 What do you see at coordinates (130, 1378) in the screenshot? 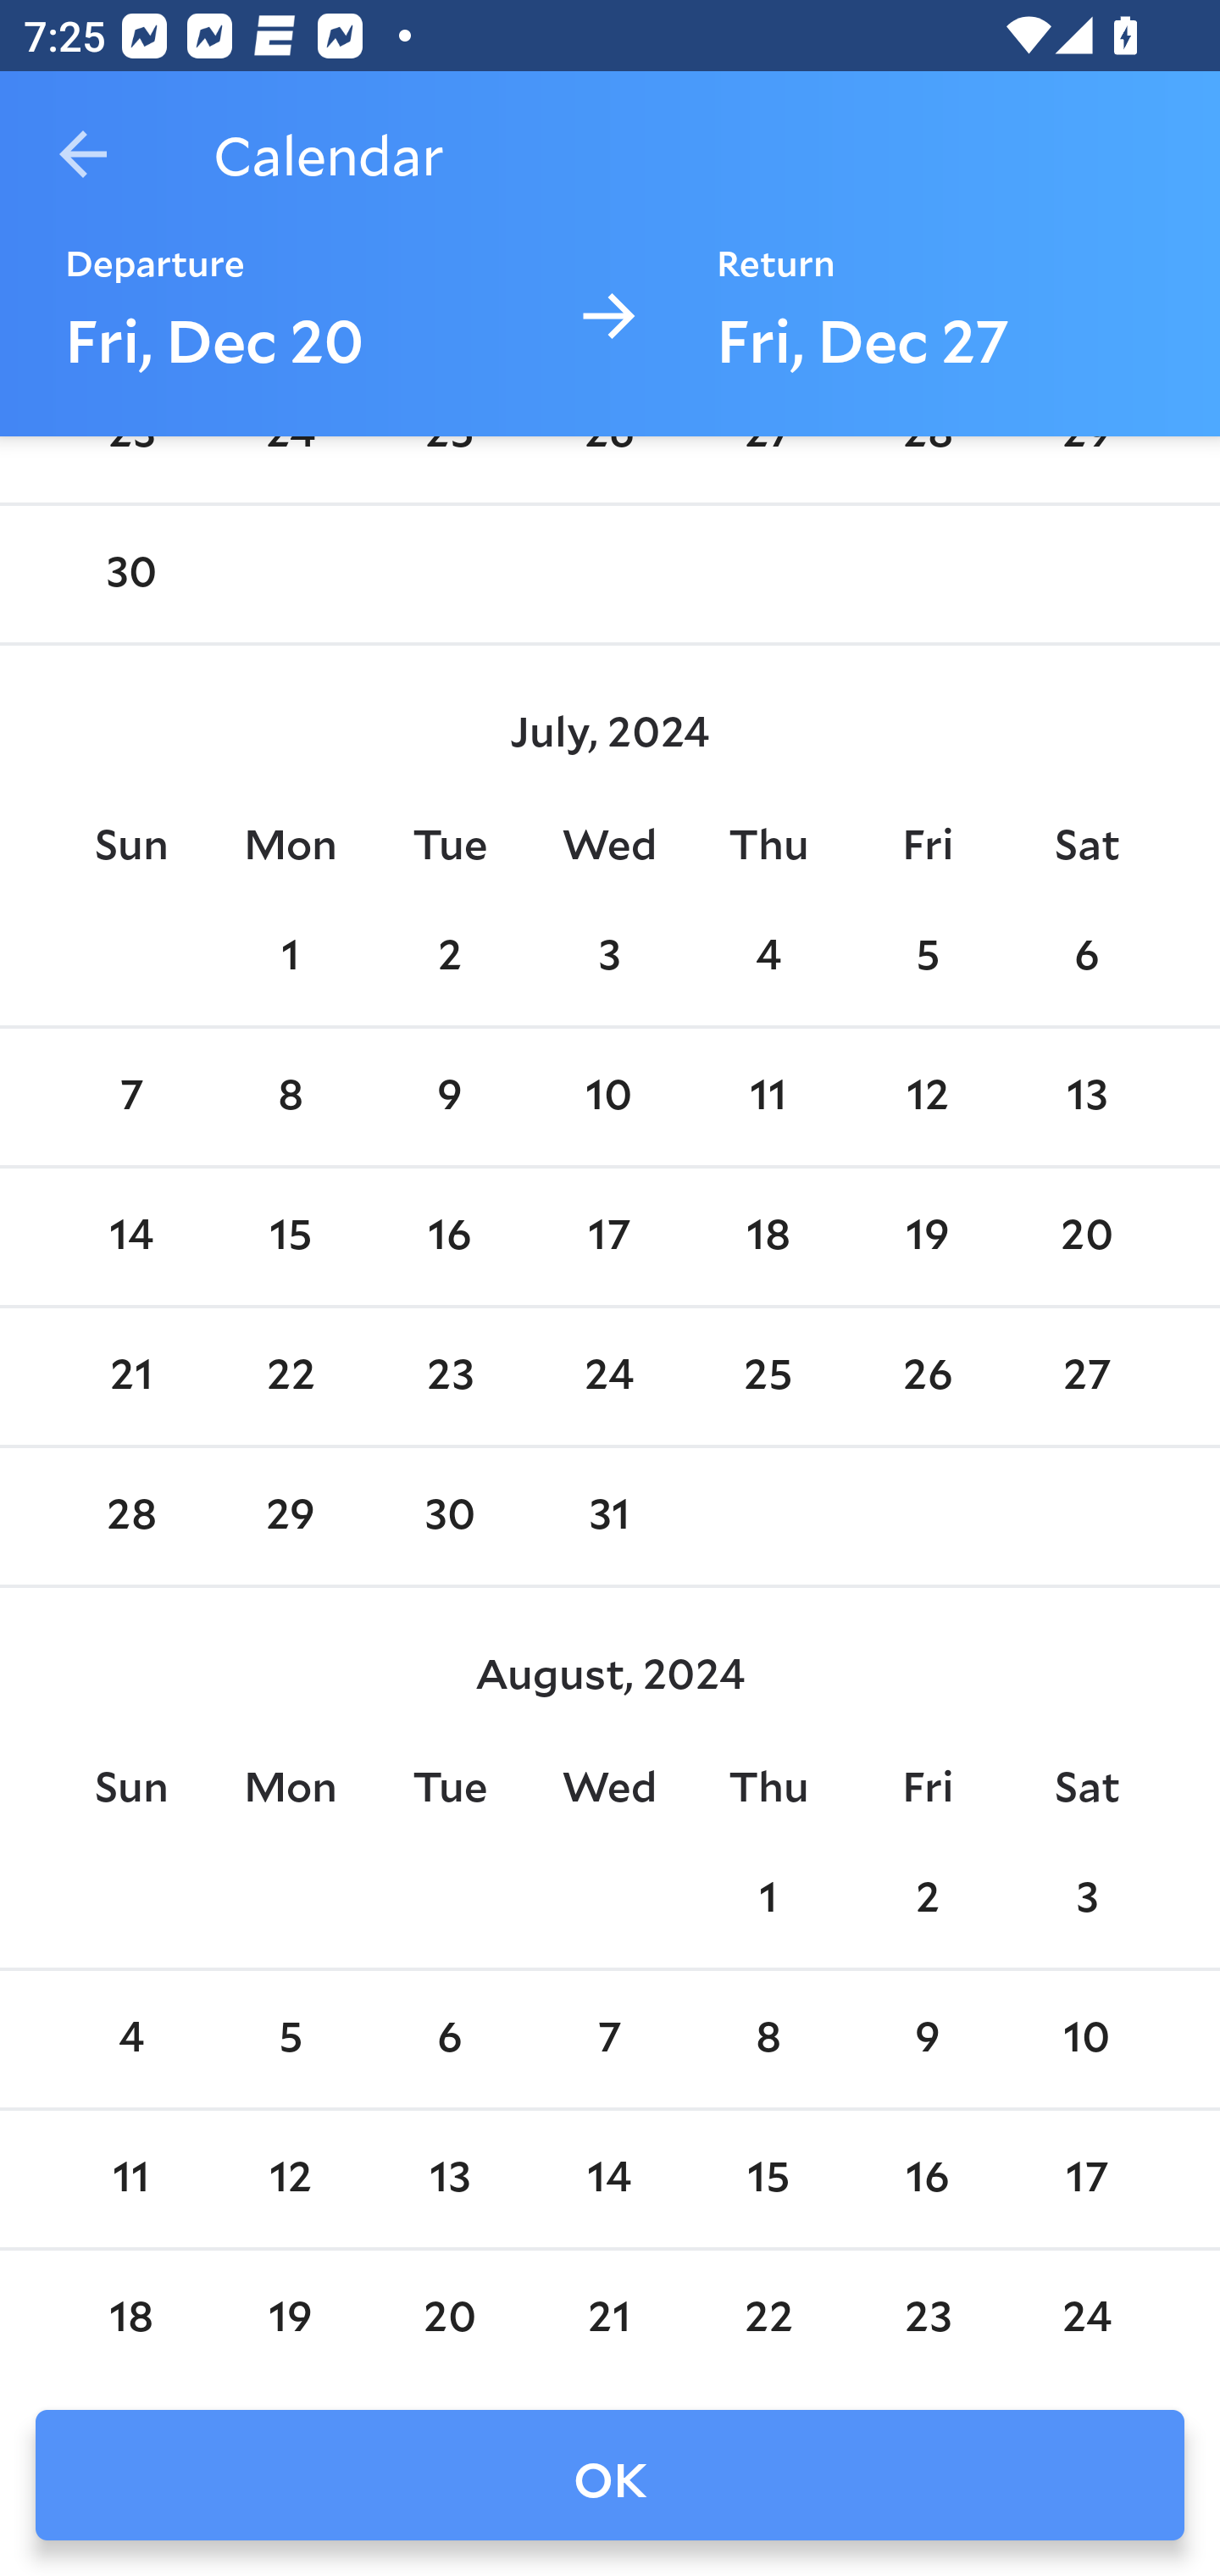
I see `21` at bounding box center [130, 1378].